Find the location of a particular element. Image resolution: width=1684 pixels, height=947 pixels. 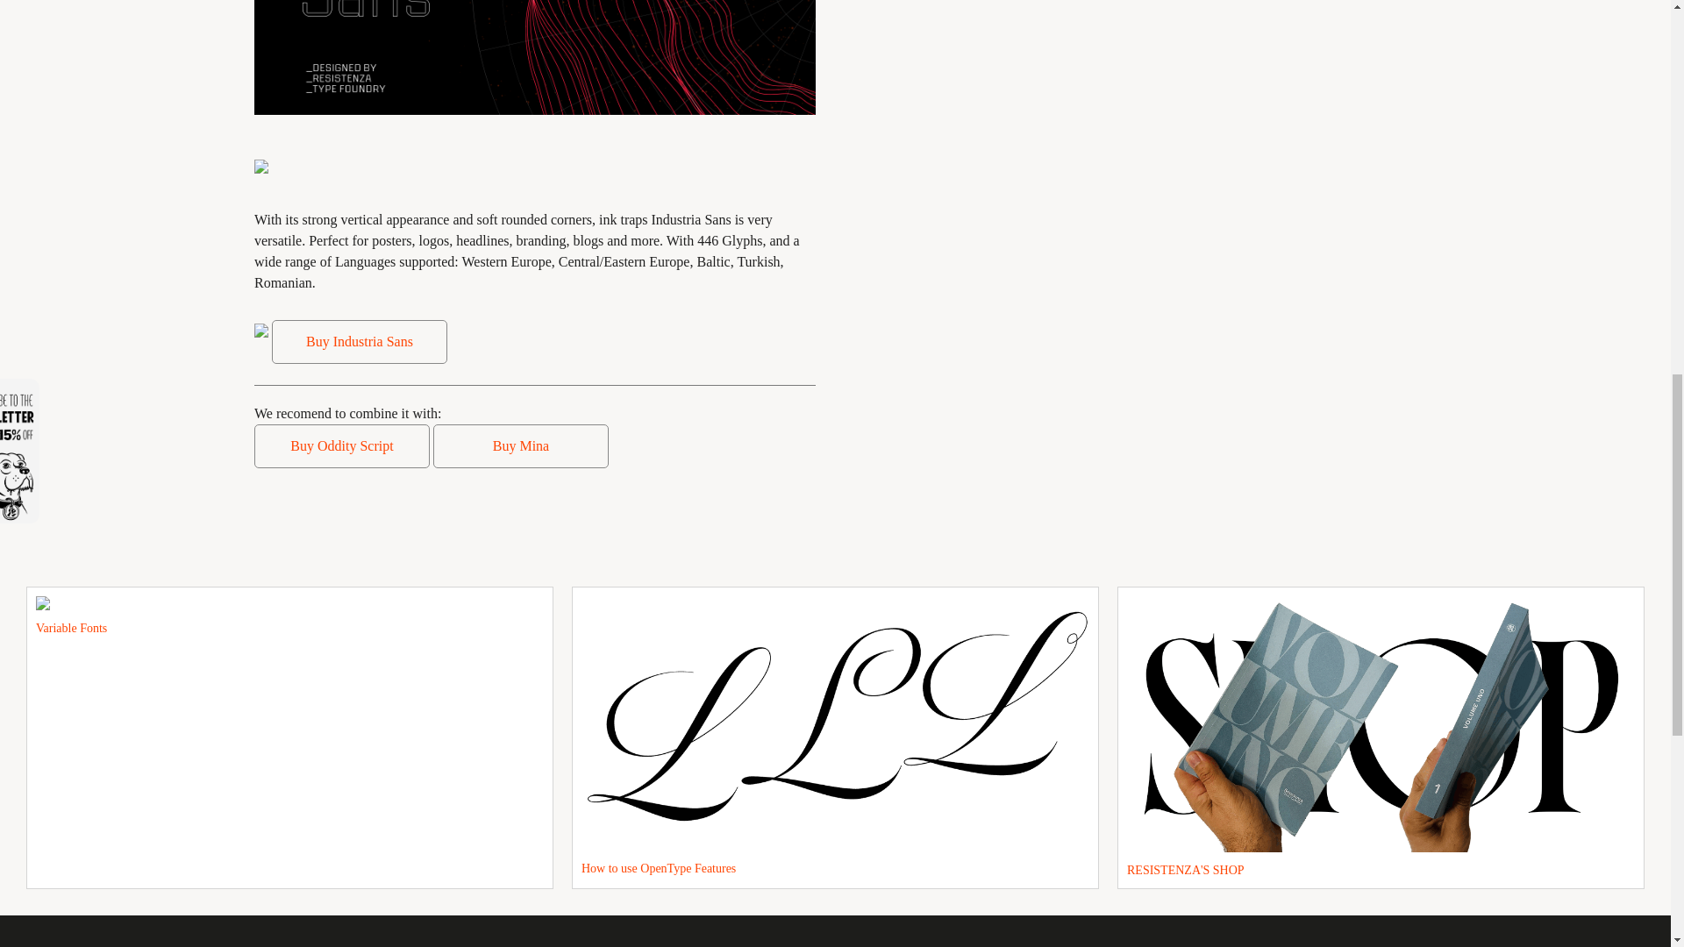

Buy Oddity Script is located at coordinates (340, 445).